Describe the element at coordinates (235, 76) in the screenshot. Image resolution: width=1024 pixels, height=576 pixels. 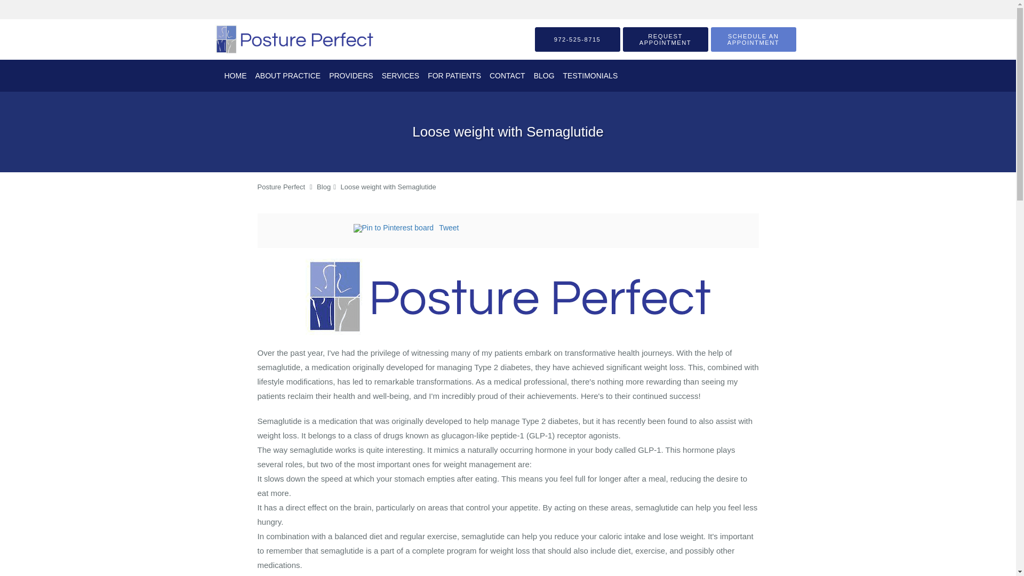
I see `HOME` at that location.